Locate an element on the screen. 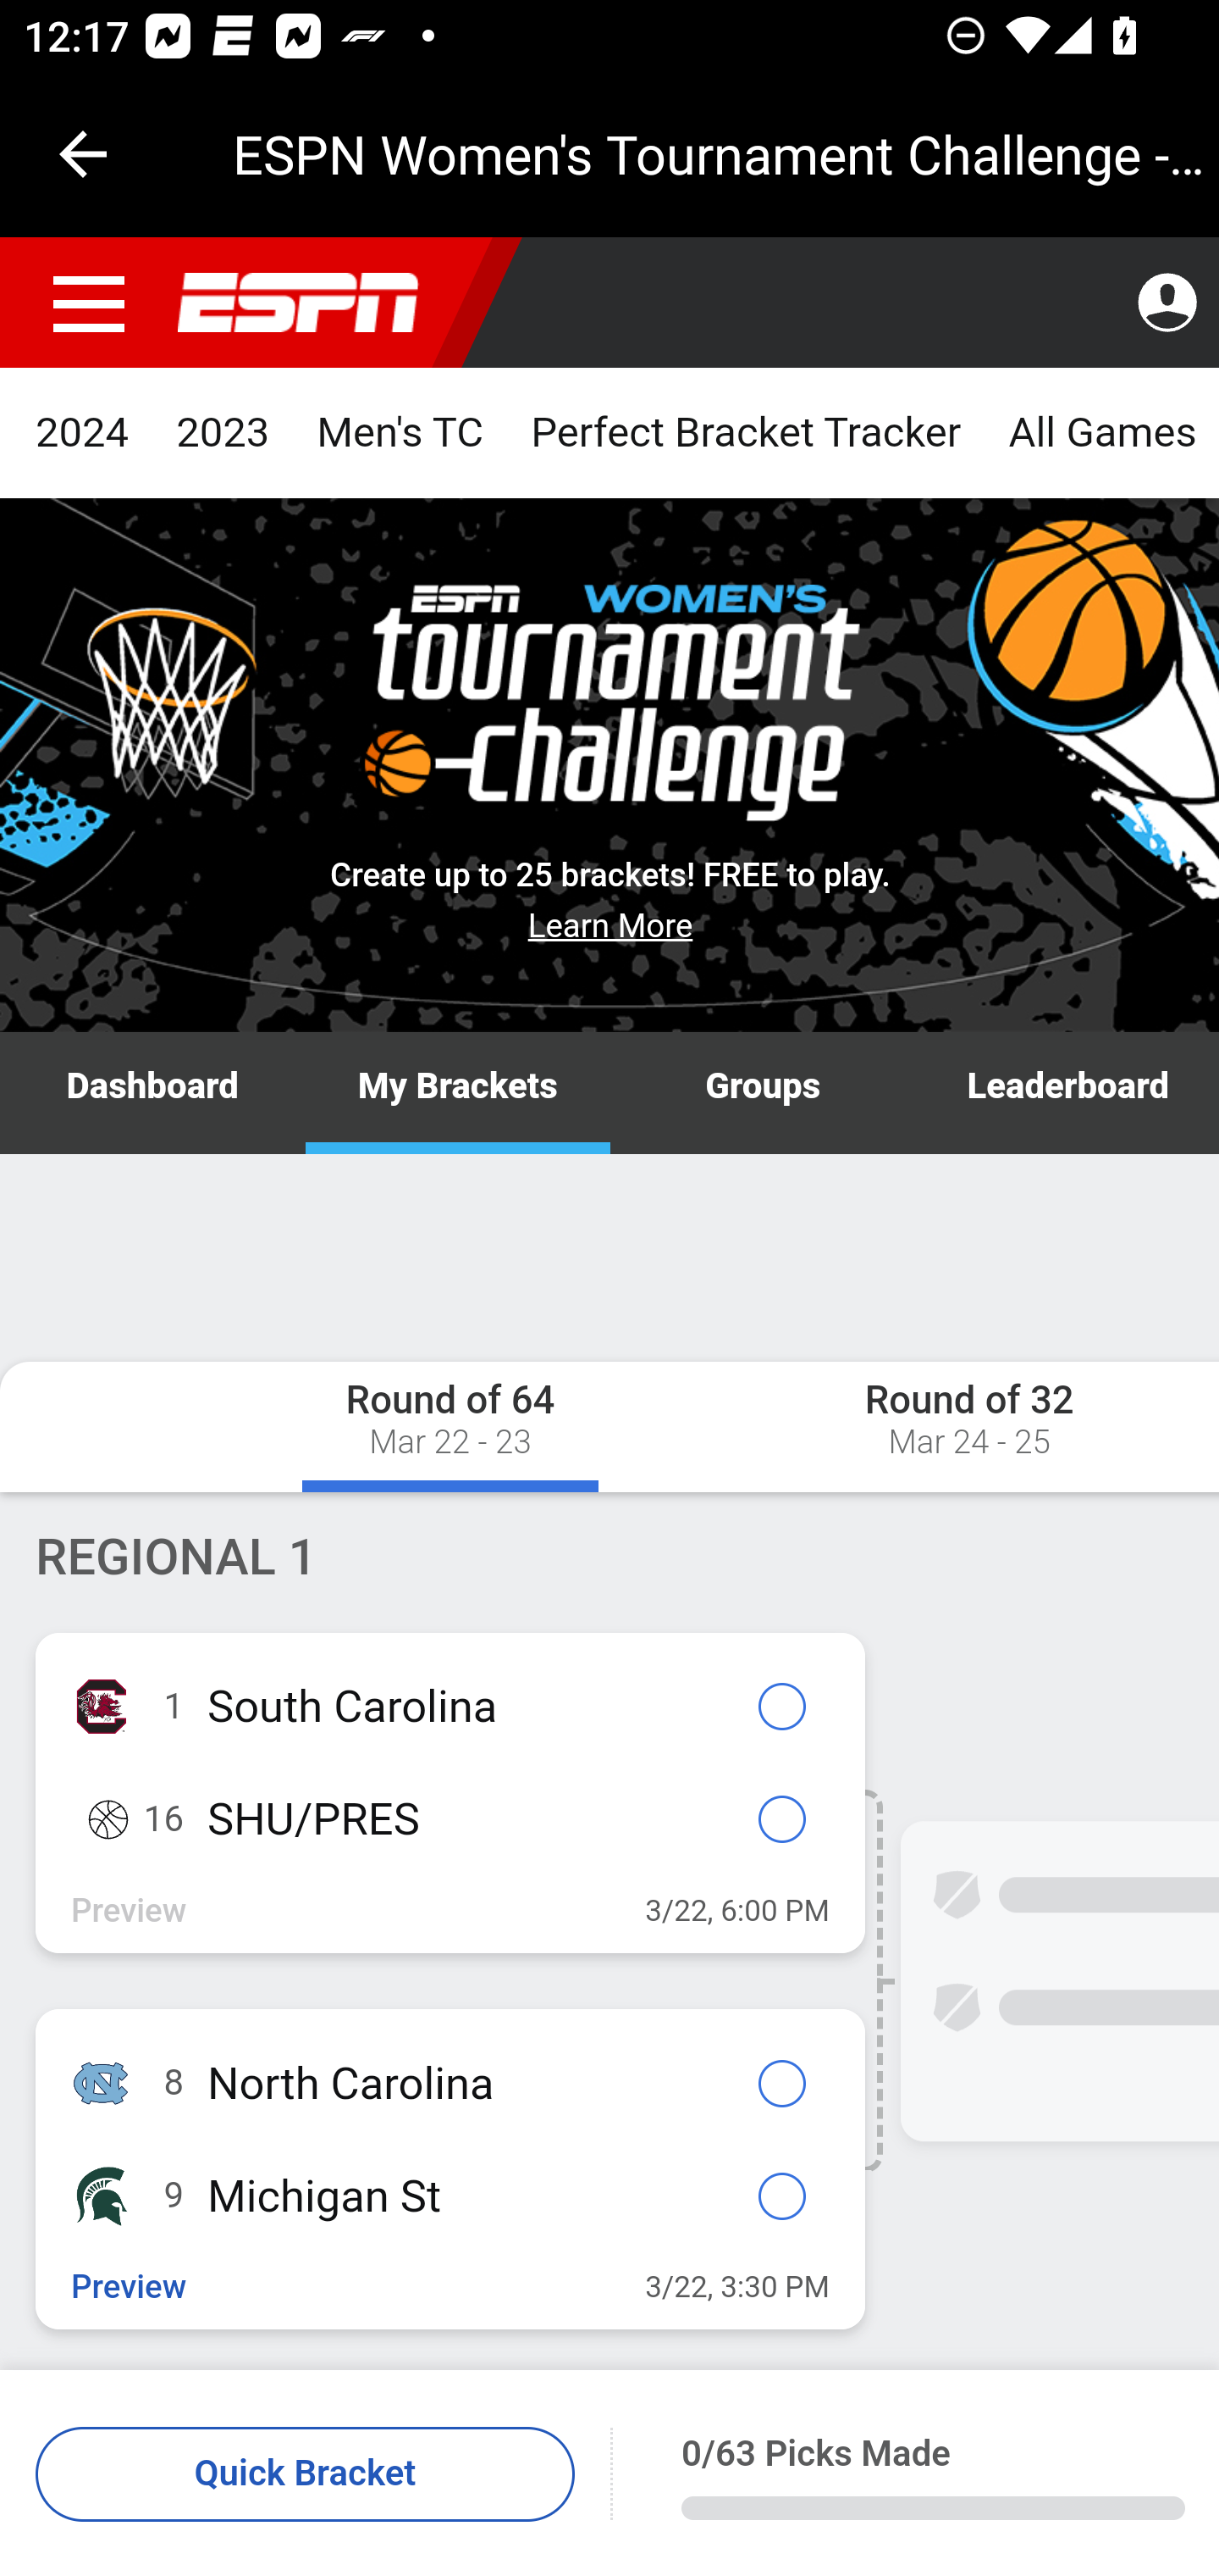 The height and width of the screenshot is (2576, 1219). Profile Management is located at coordinates (1167, 303).